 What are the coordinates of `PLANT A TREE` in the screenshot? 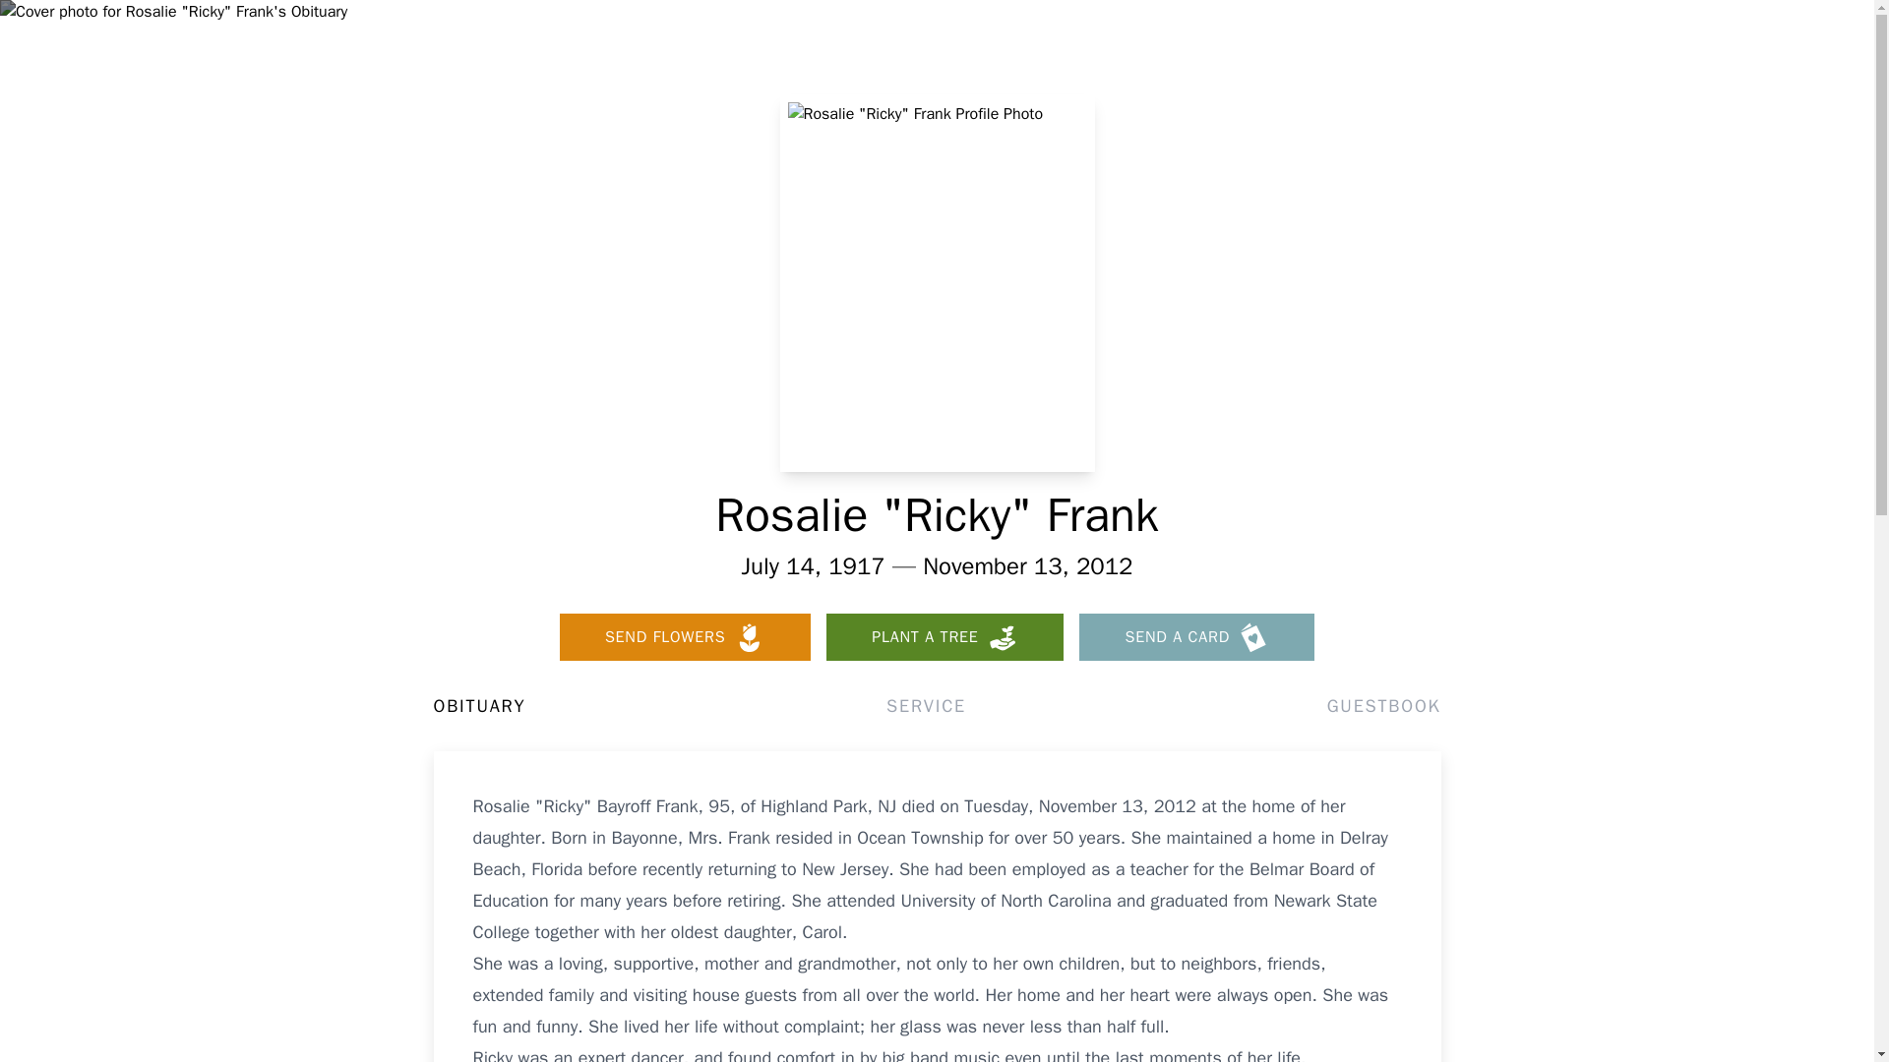 It's located at (944, 637).